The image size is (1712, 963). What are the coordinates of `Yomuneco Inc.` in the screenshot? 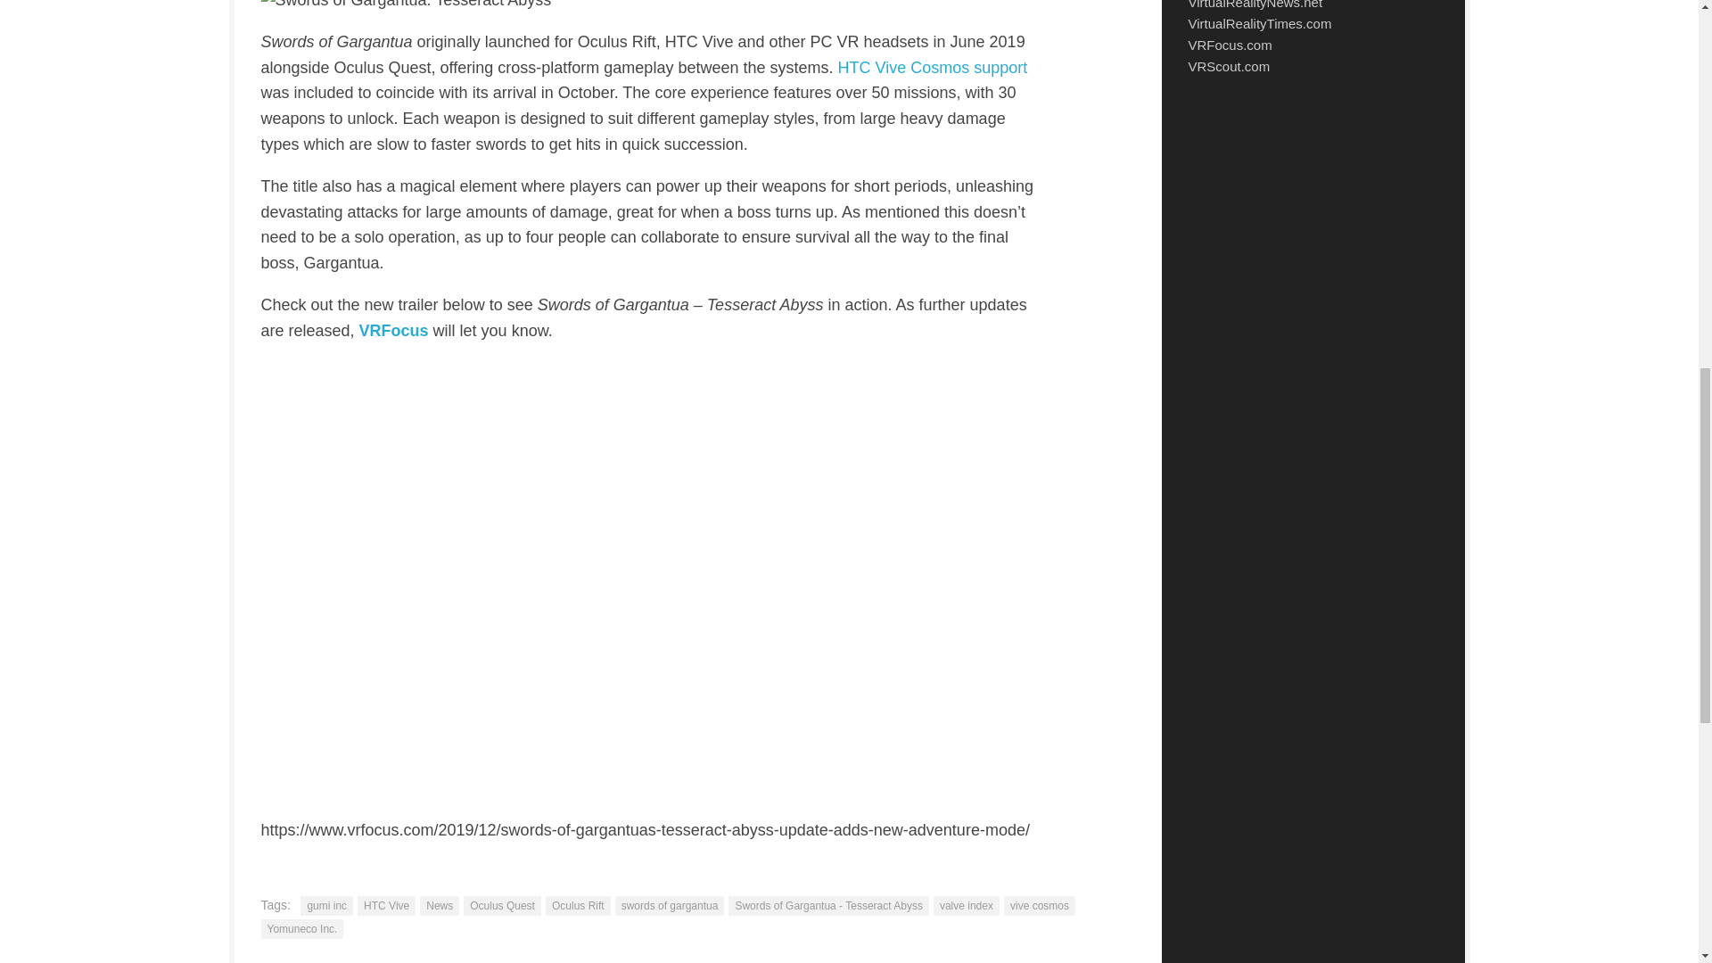 It's located at (301, 929).